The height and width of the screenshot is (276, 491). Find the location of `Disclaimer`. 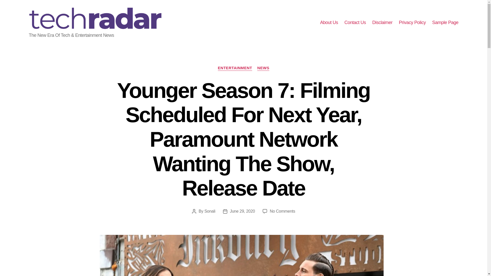

Disclaimer is located at coordinates (382, 22).